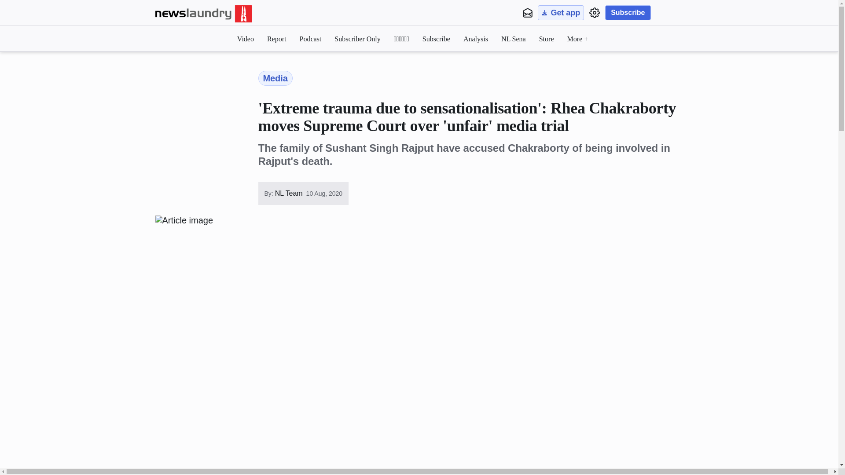 Image resolution: width=845 pixels, height=475 pixels. What do you see at coordinates (628, 12) in the screenshot?
I see `Subscribe` at bounding box center [628, 12].